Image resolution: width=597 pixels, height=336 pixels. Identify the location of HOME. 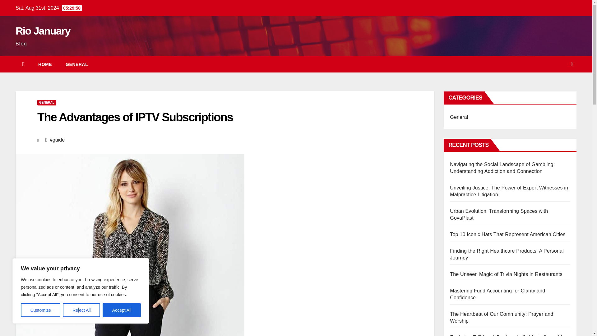
(45, 64).